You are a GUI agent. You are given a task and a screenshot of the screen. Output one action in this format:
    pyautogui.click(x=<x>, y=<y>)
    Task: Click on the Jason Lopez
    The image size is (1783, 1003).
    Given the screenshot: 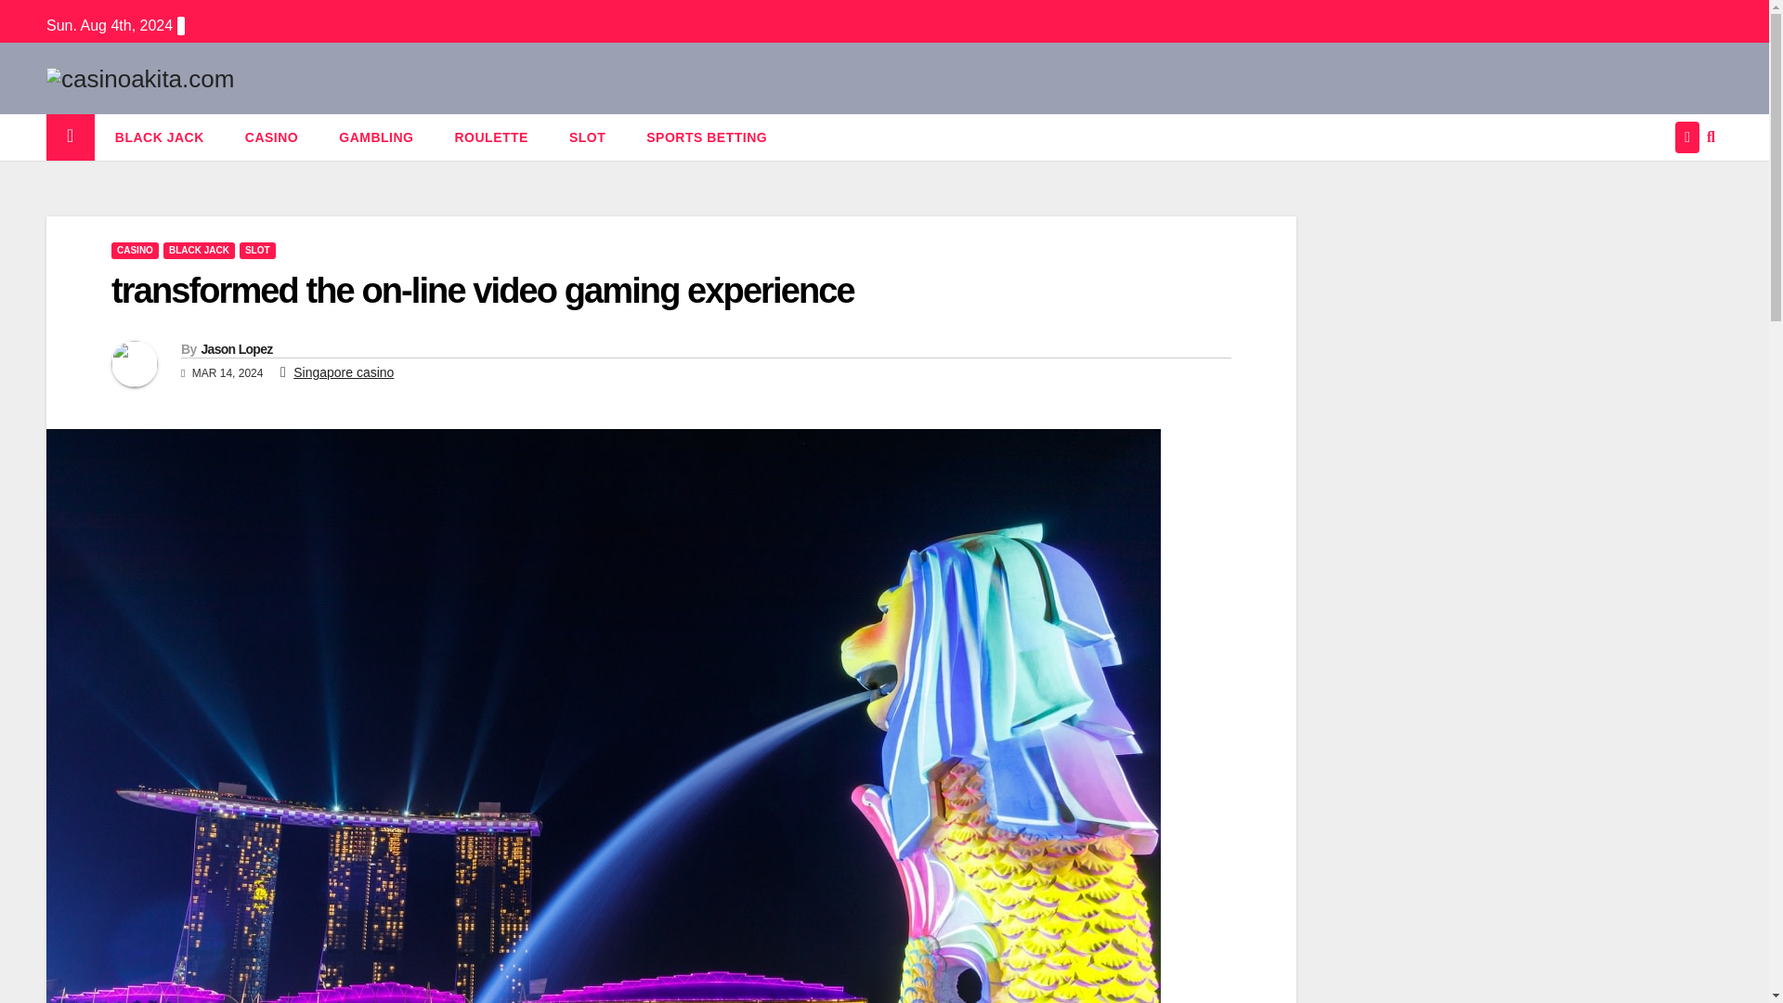 What is the action you would take?
    pyautogui.click(x=236, y=349)
    